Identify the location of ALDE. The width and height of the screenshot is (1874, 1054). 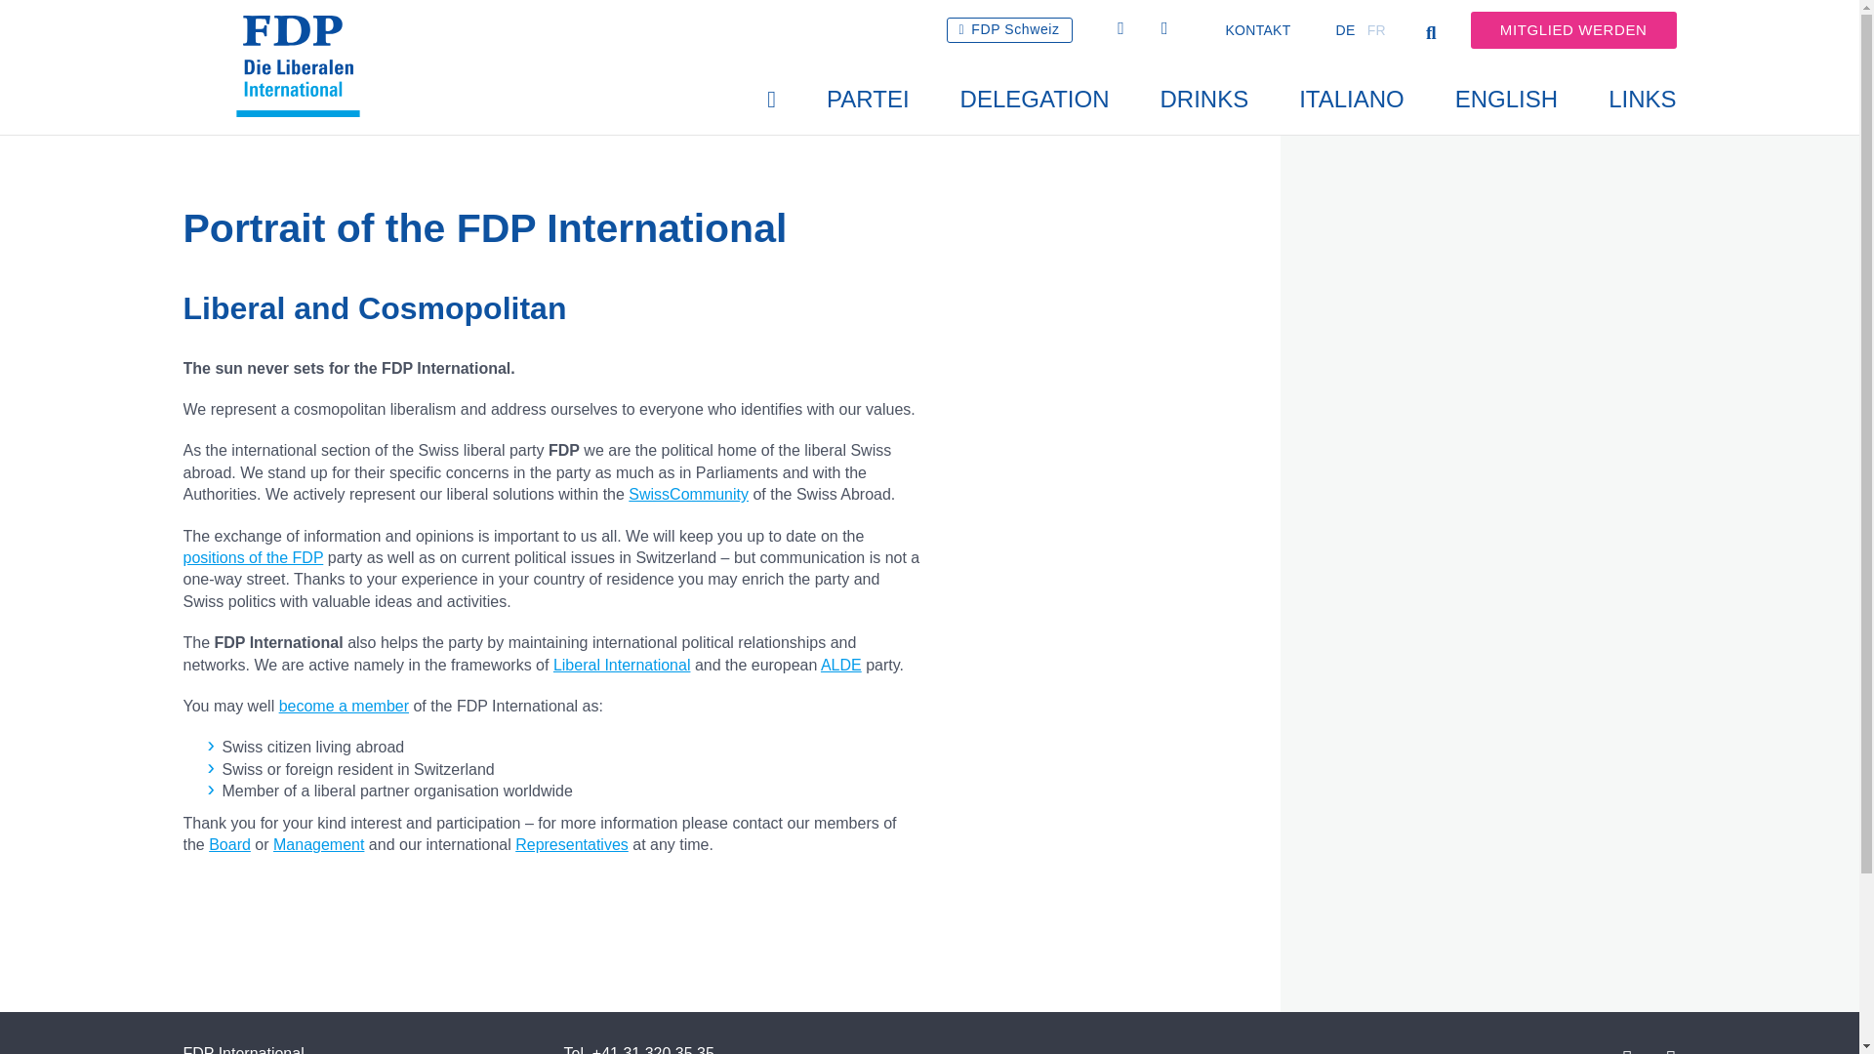
(841, 665).